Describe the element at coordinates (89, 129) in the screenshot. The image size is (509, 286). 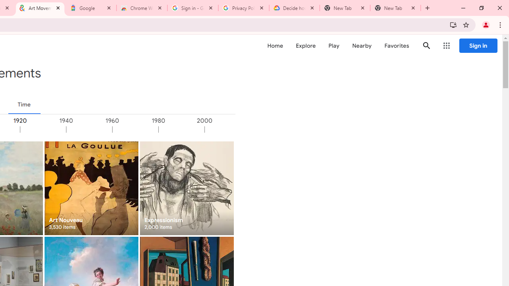
I see `1940` at that location.